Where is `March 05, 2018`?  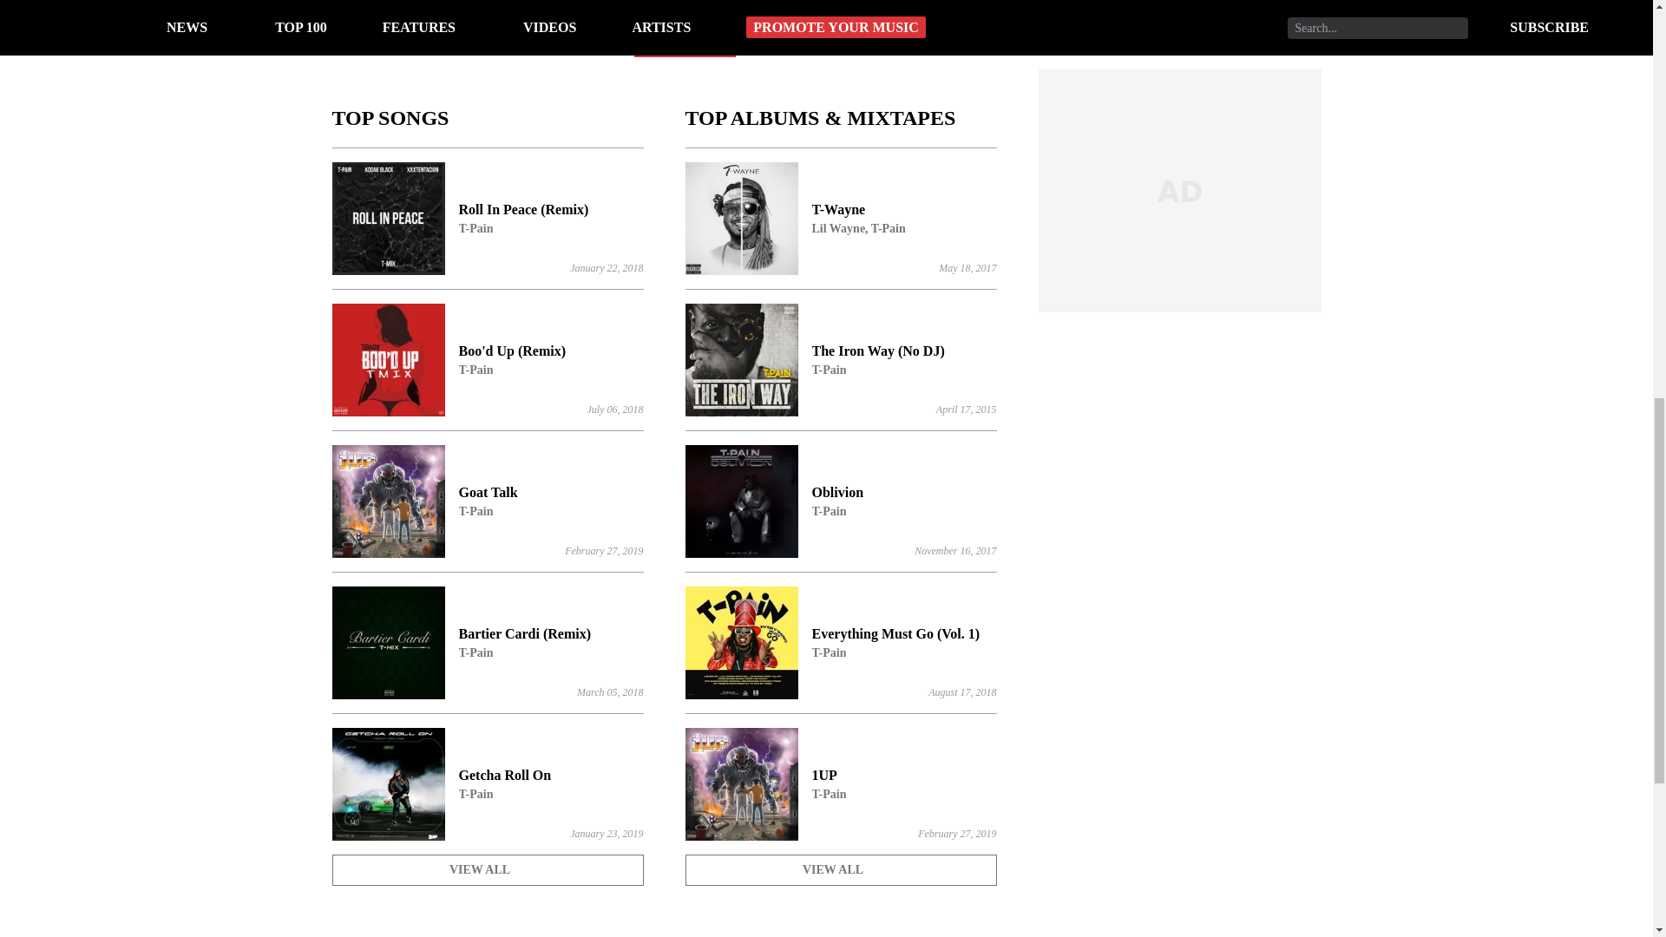 March 05, 2018 is located at coordinates (609, 691).